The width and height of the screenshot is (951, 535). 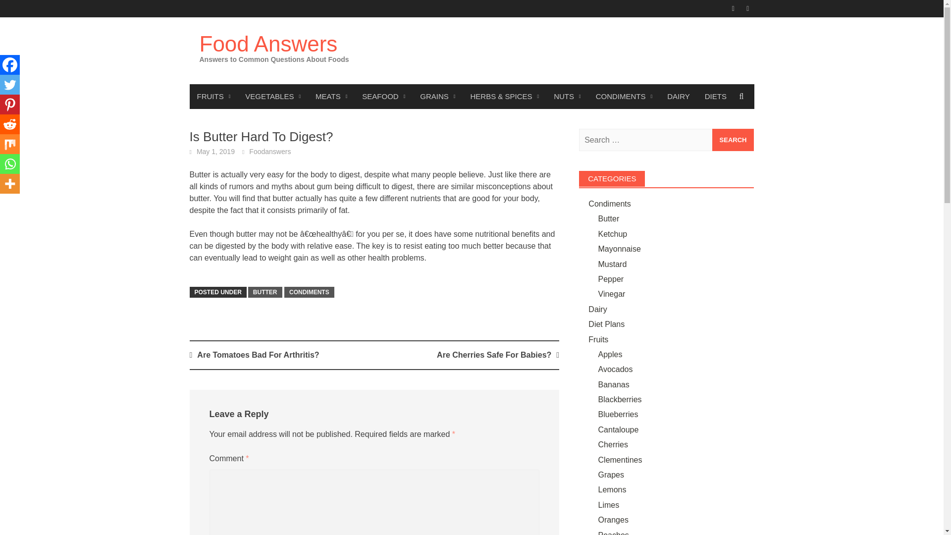 What do you see at coordinates (10, 124) in the screenshot?
I see `Reddit` at bounding box center [10, 124].